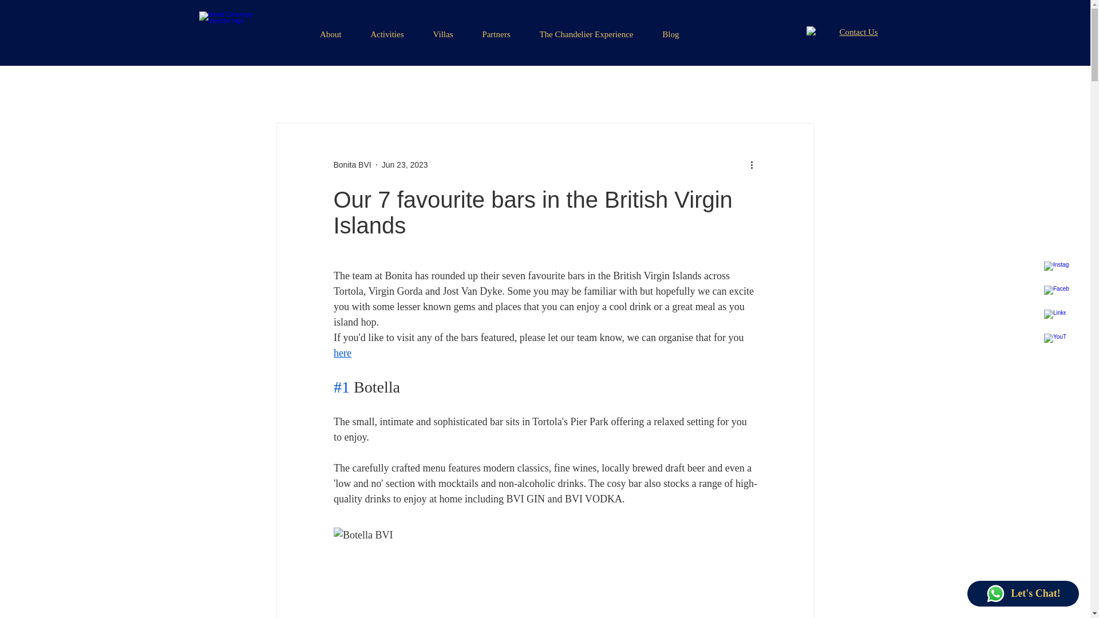  What do you see at coordinates (325, 33) in the screenshot?
I see `About` at bounding box center [325, 33].